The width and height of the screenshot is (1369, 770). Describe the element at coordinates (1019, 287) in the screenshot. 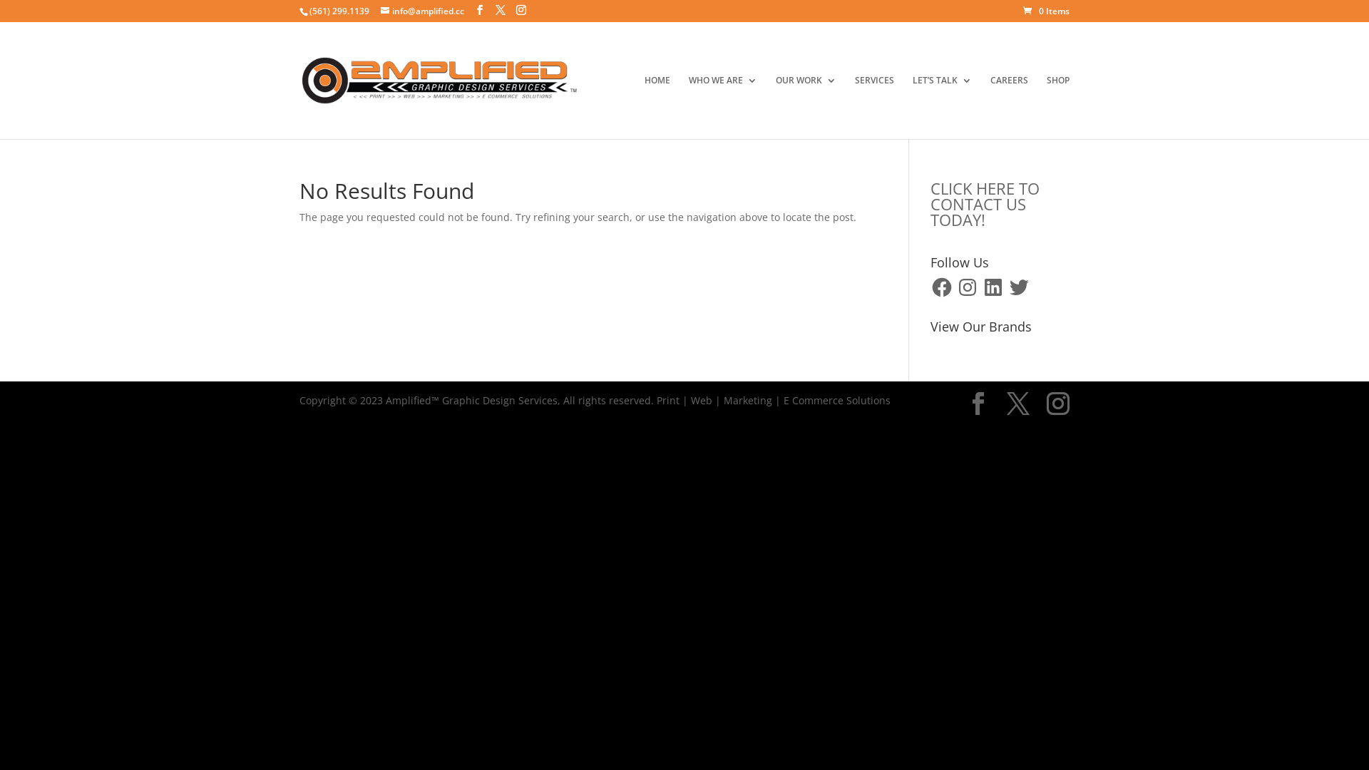

I see `Twitter` at that location.